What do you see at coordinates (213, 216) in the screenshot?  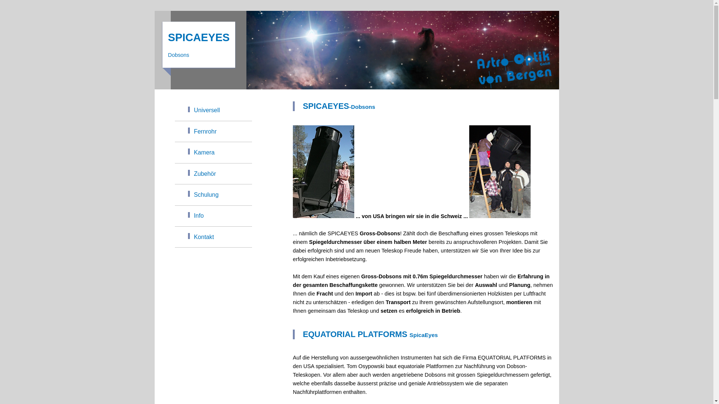 I see `Info` at bounding box center [213, 216].